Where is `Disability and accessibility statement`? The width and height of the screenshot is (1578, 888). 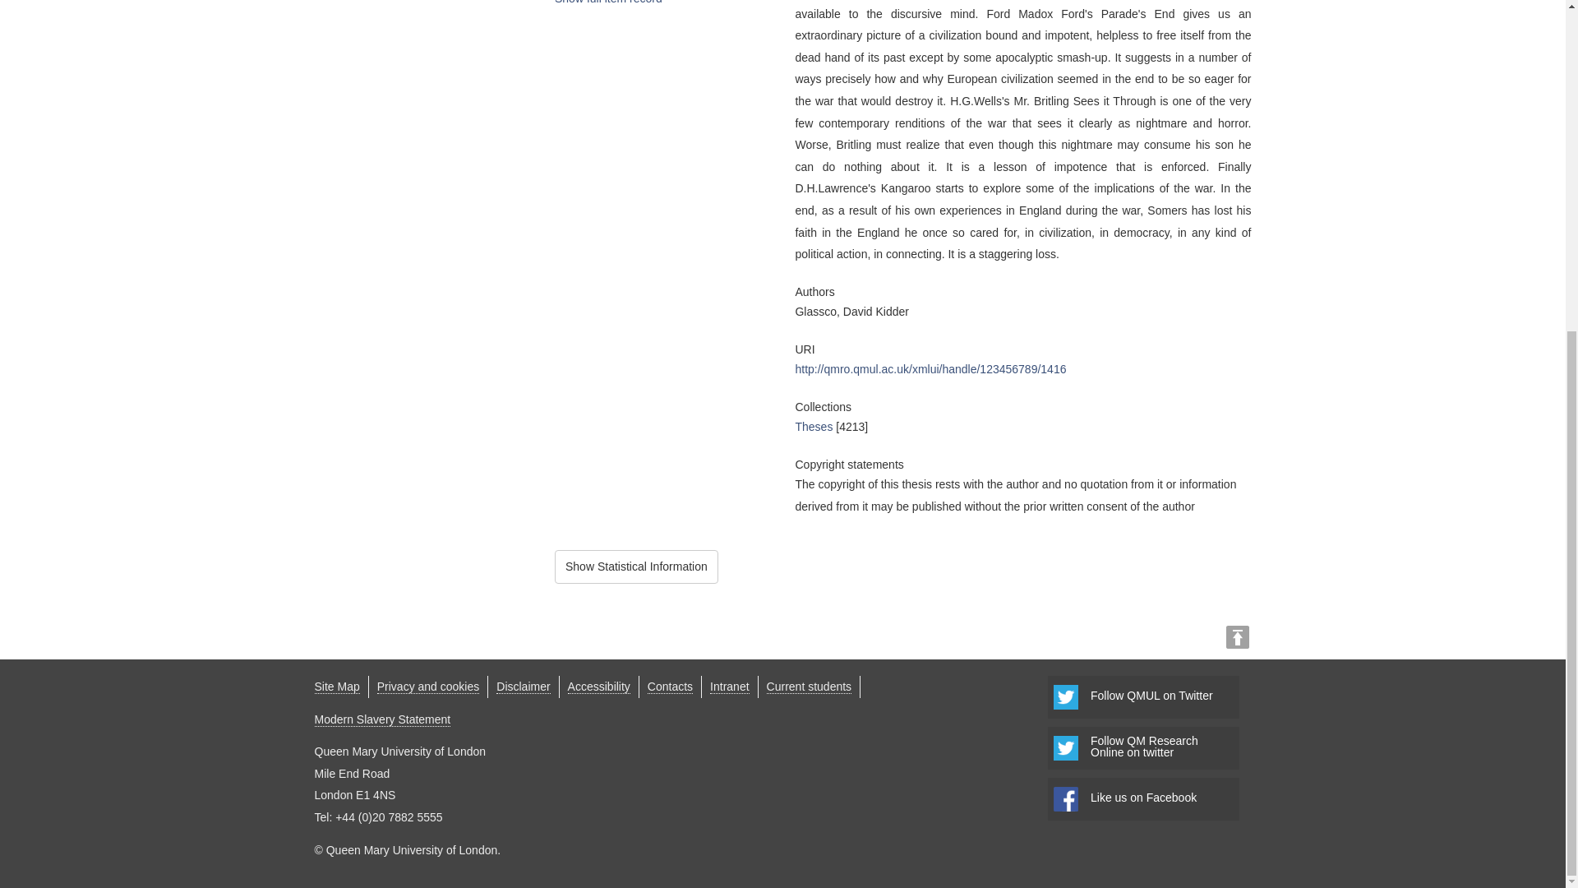
Disability and accessibility statement is located at coordinates (427, 687).